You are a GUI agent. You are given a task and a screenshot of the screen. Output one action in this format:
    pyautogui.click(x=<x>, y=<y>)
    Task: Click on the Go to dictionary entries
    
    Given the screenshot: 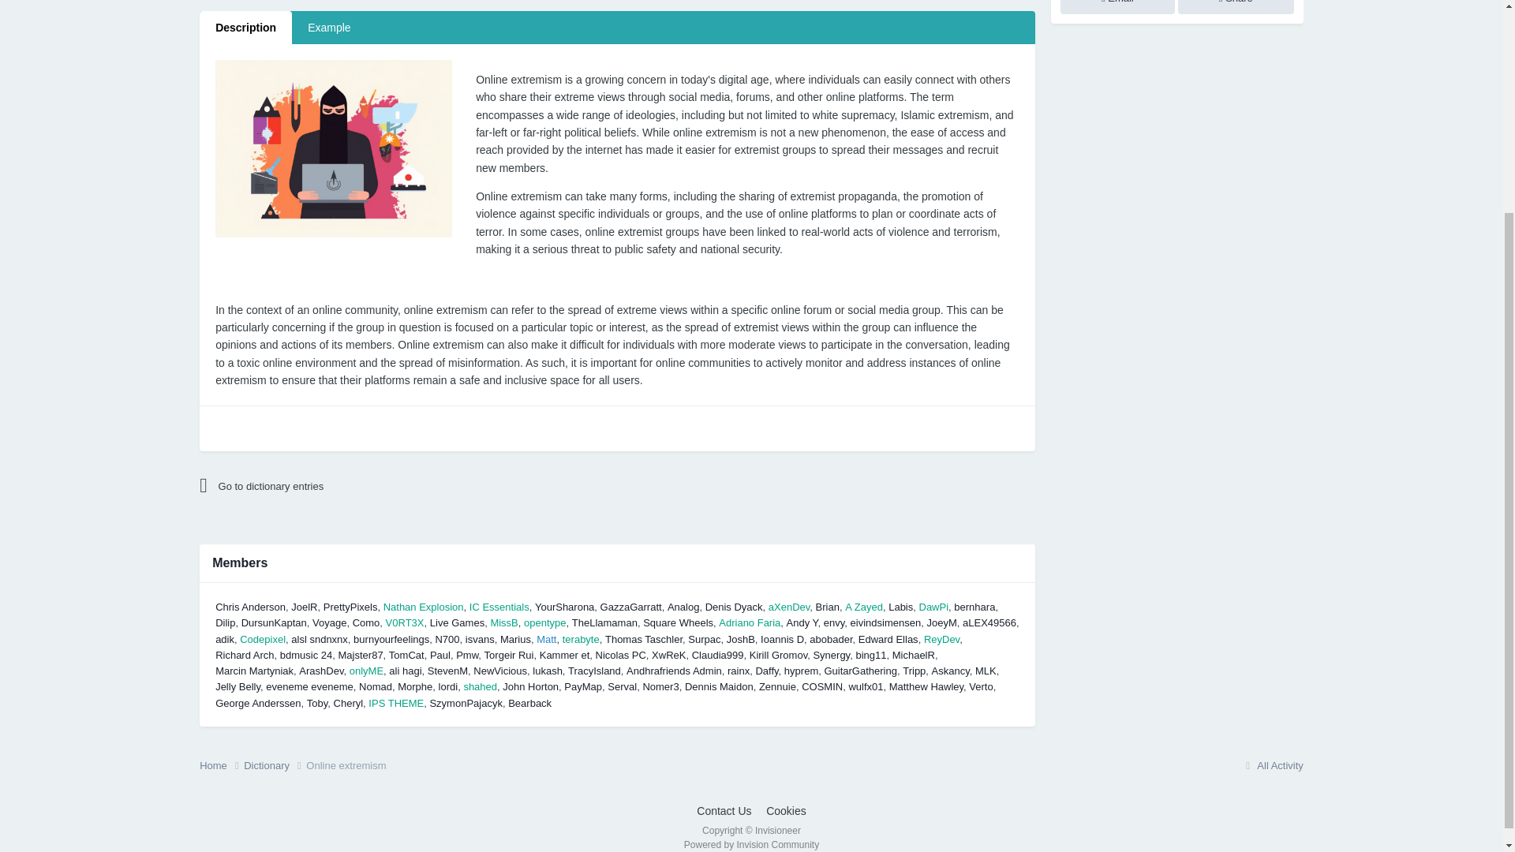 What is the action you would take?
    pyautogui.click(x=338, y=486)
    